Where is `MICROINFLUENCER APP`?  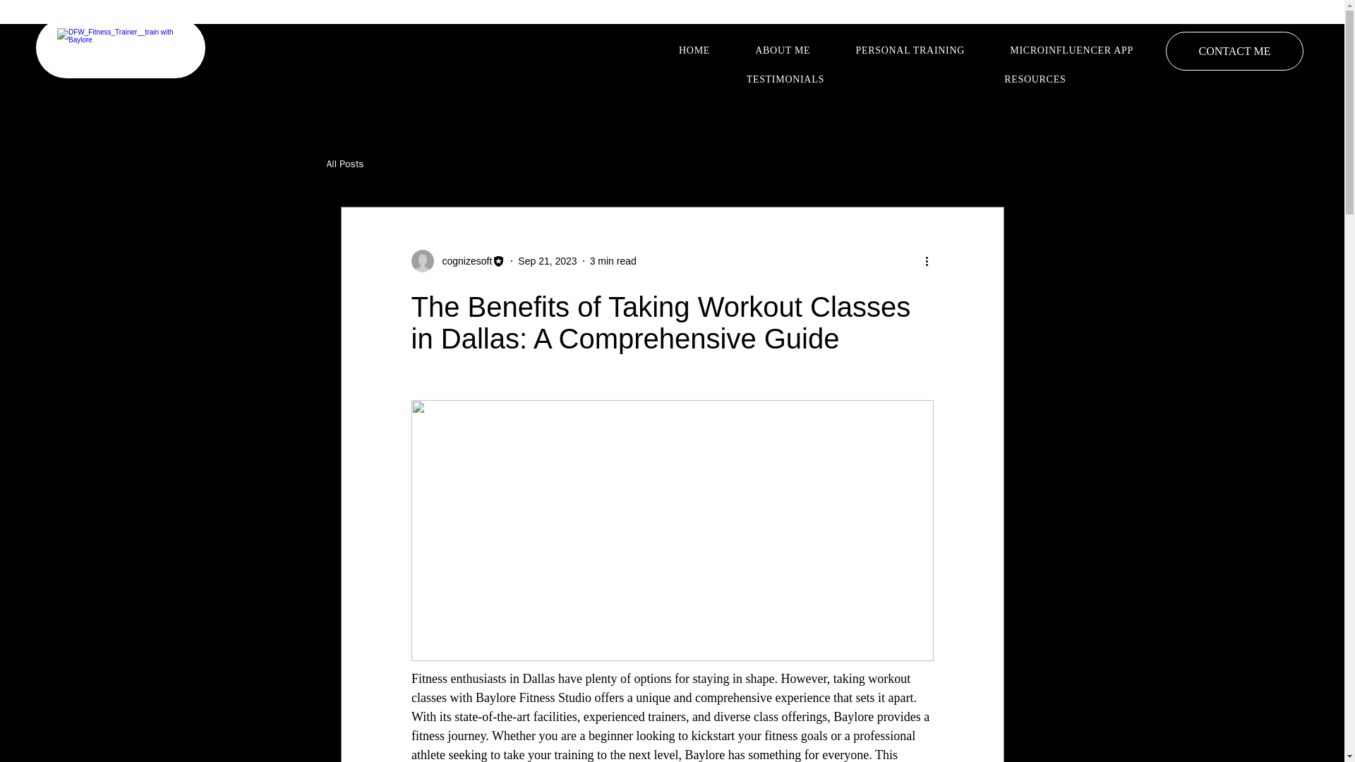 MICROINFLUENCER APP is located at coordinates (1071, 50).